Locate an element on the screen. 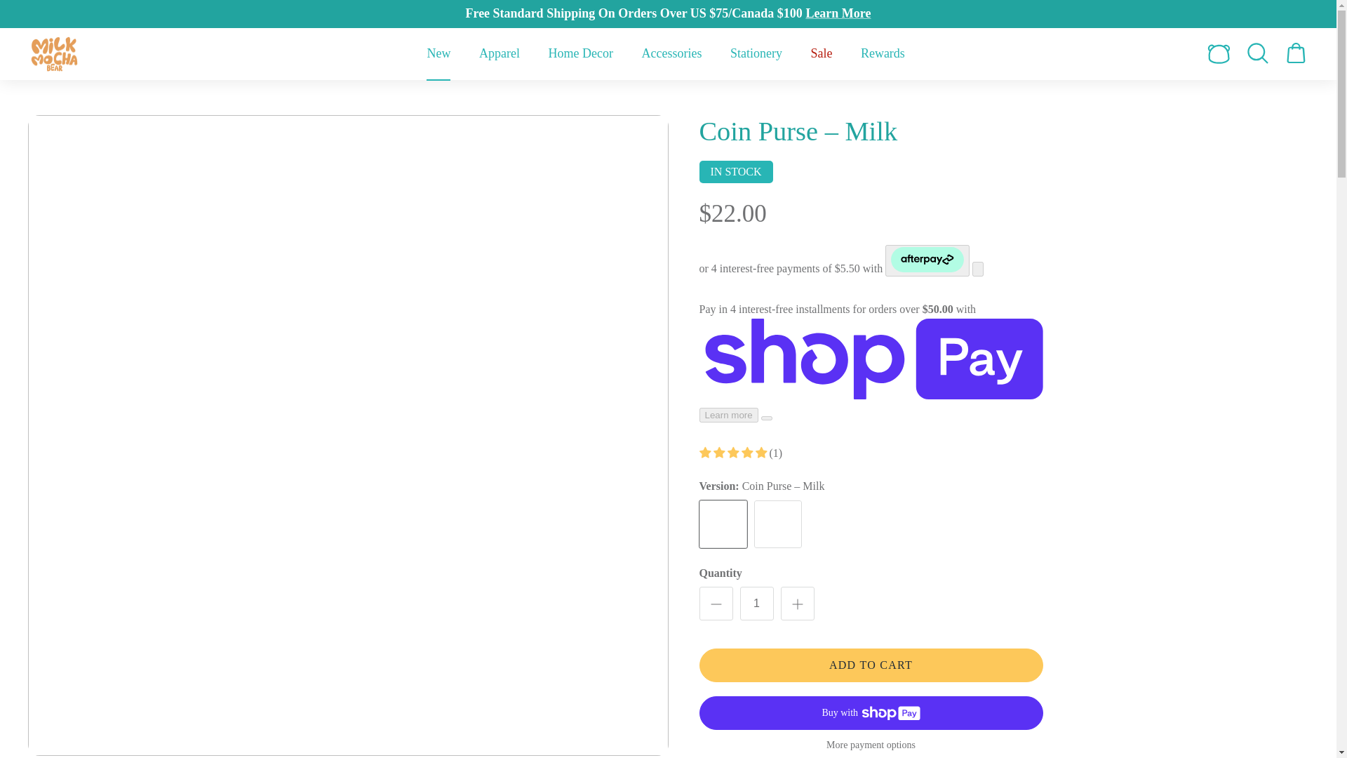  Sale is located at coordinates (821, 53).